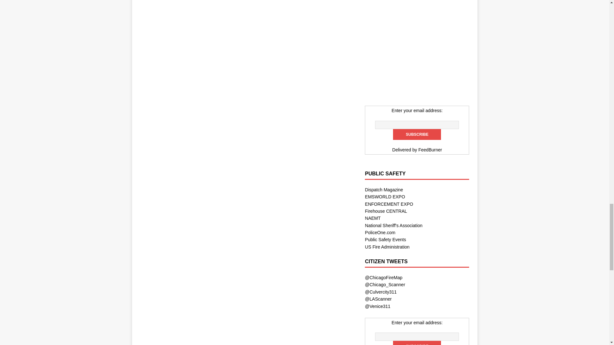 The height and width of the screenshot is (345, 614). Describe the element at coordinates (385, 284) in the screenshot. I see `Monitoring the crime and shootings in Chicago.` at that location.